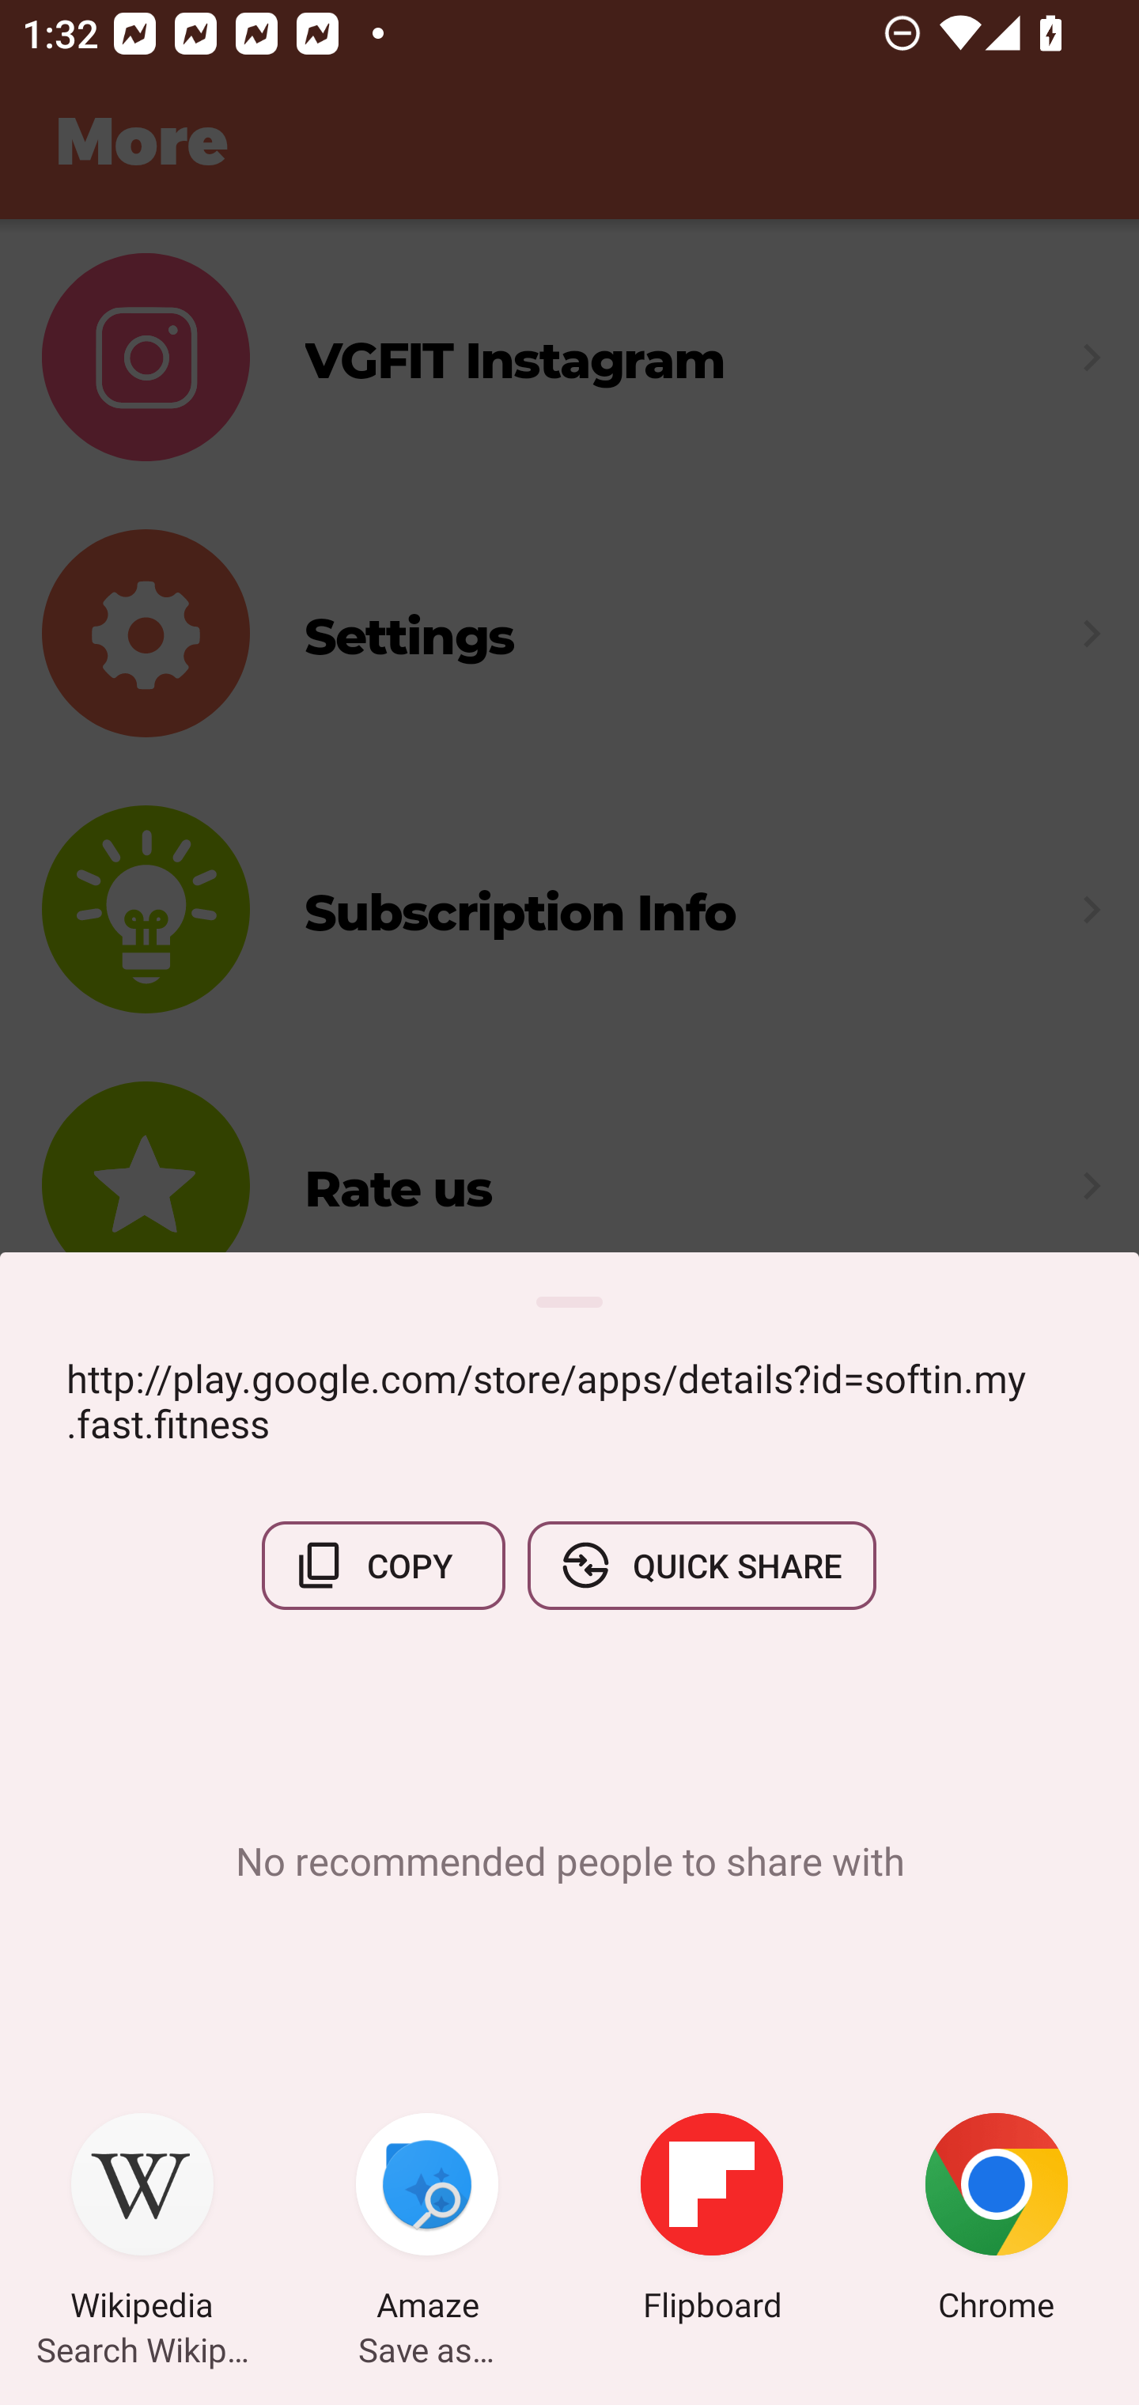 This screenshot has width=1139, height=2405. What do you see at coordinates (712, 2221) in the screenshot?
I see `Flipboard` at bounding box center [712, 2221].